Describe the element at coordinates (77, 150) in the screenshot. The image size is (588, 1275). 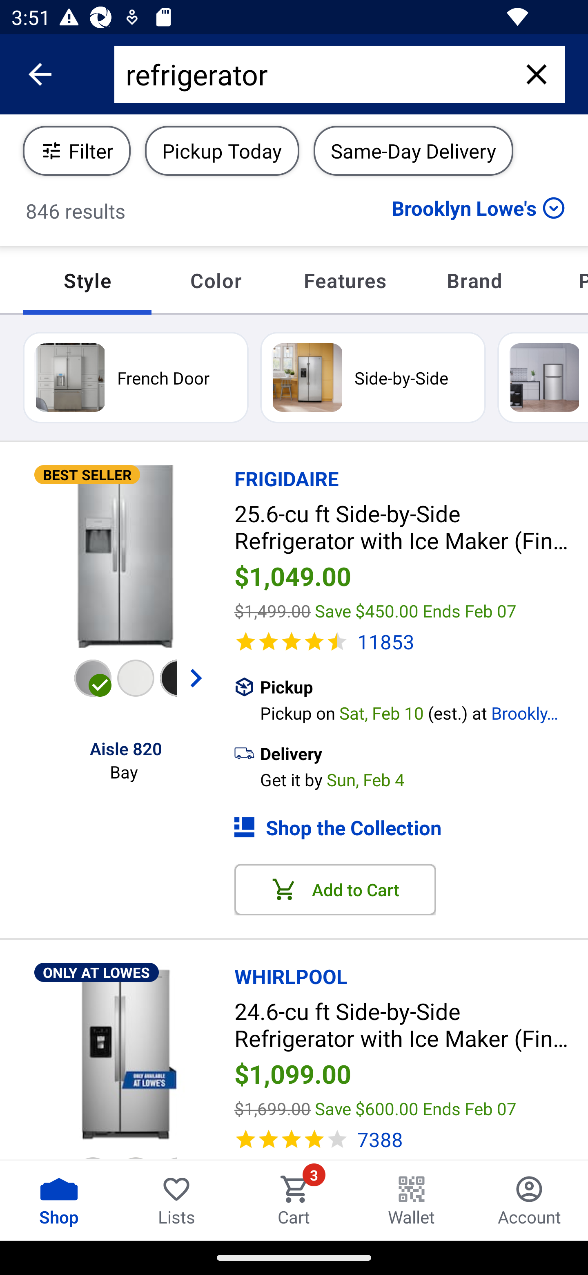
I see `Sort And Filter Button Filter` at that location.